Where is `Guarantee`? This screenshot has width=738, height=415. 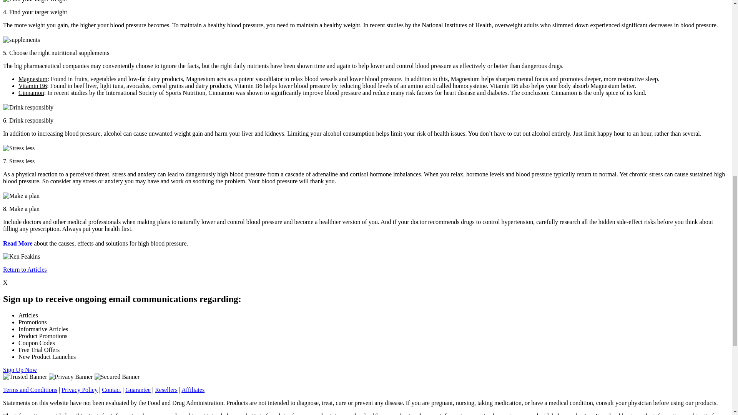
Guarantee is located at coordinates (138, 390).